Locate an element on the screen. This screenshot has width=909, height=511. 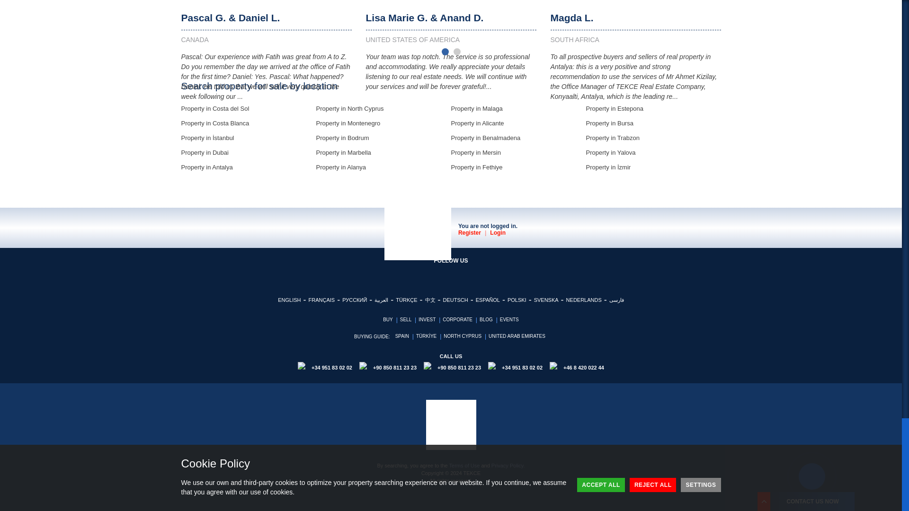
Twitter is located at coordinates (433, 274).